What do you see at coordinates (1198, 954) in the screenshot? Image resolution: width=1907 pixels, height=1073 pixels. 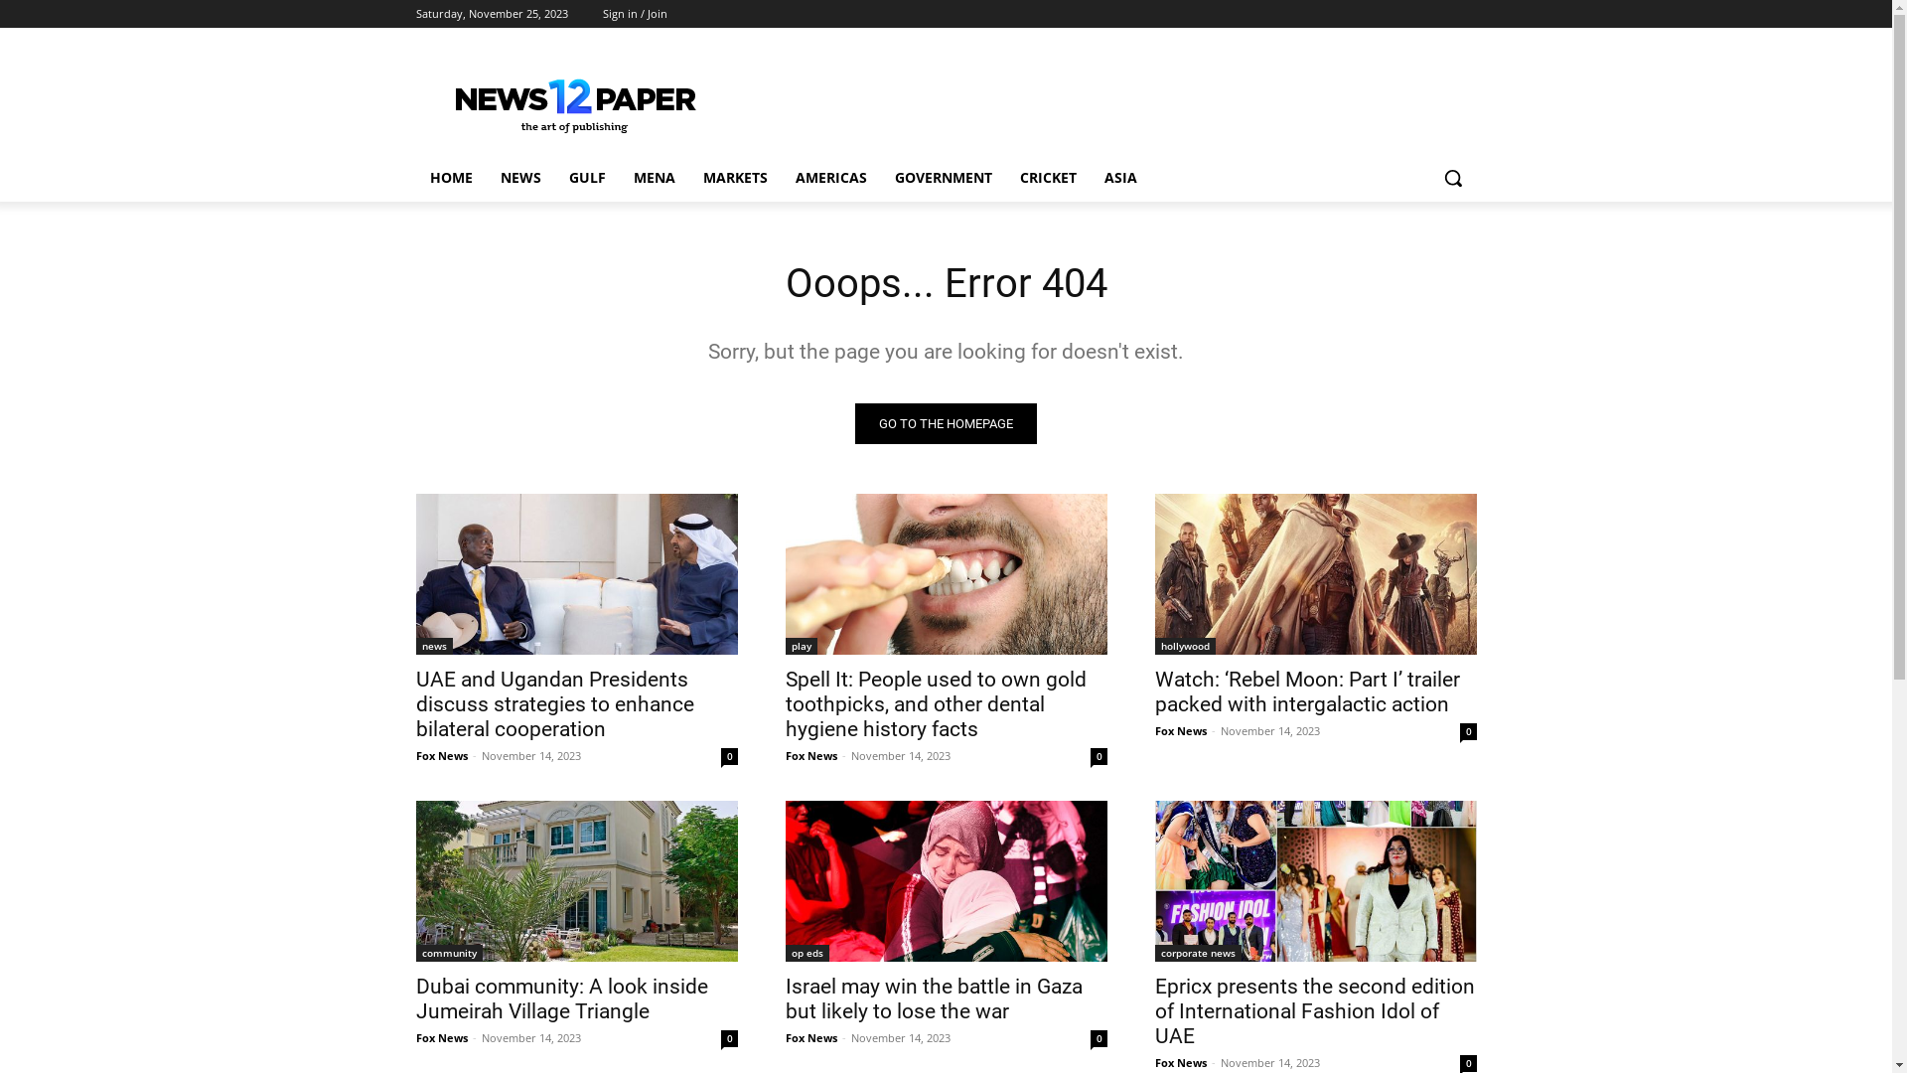 I see `corporate news` at bounding box center [1198, 954].